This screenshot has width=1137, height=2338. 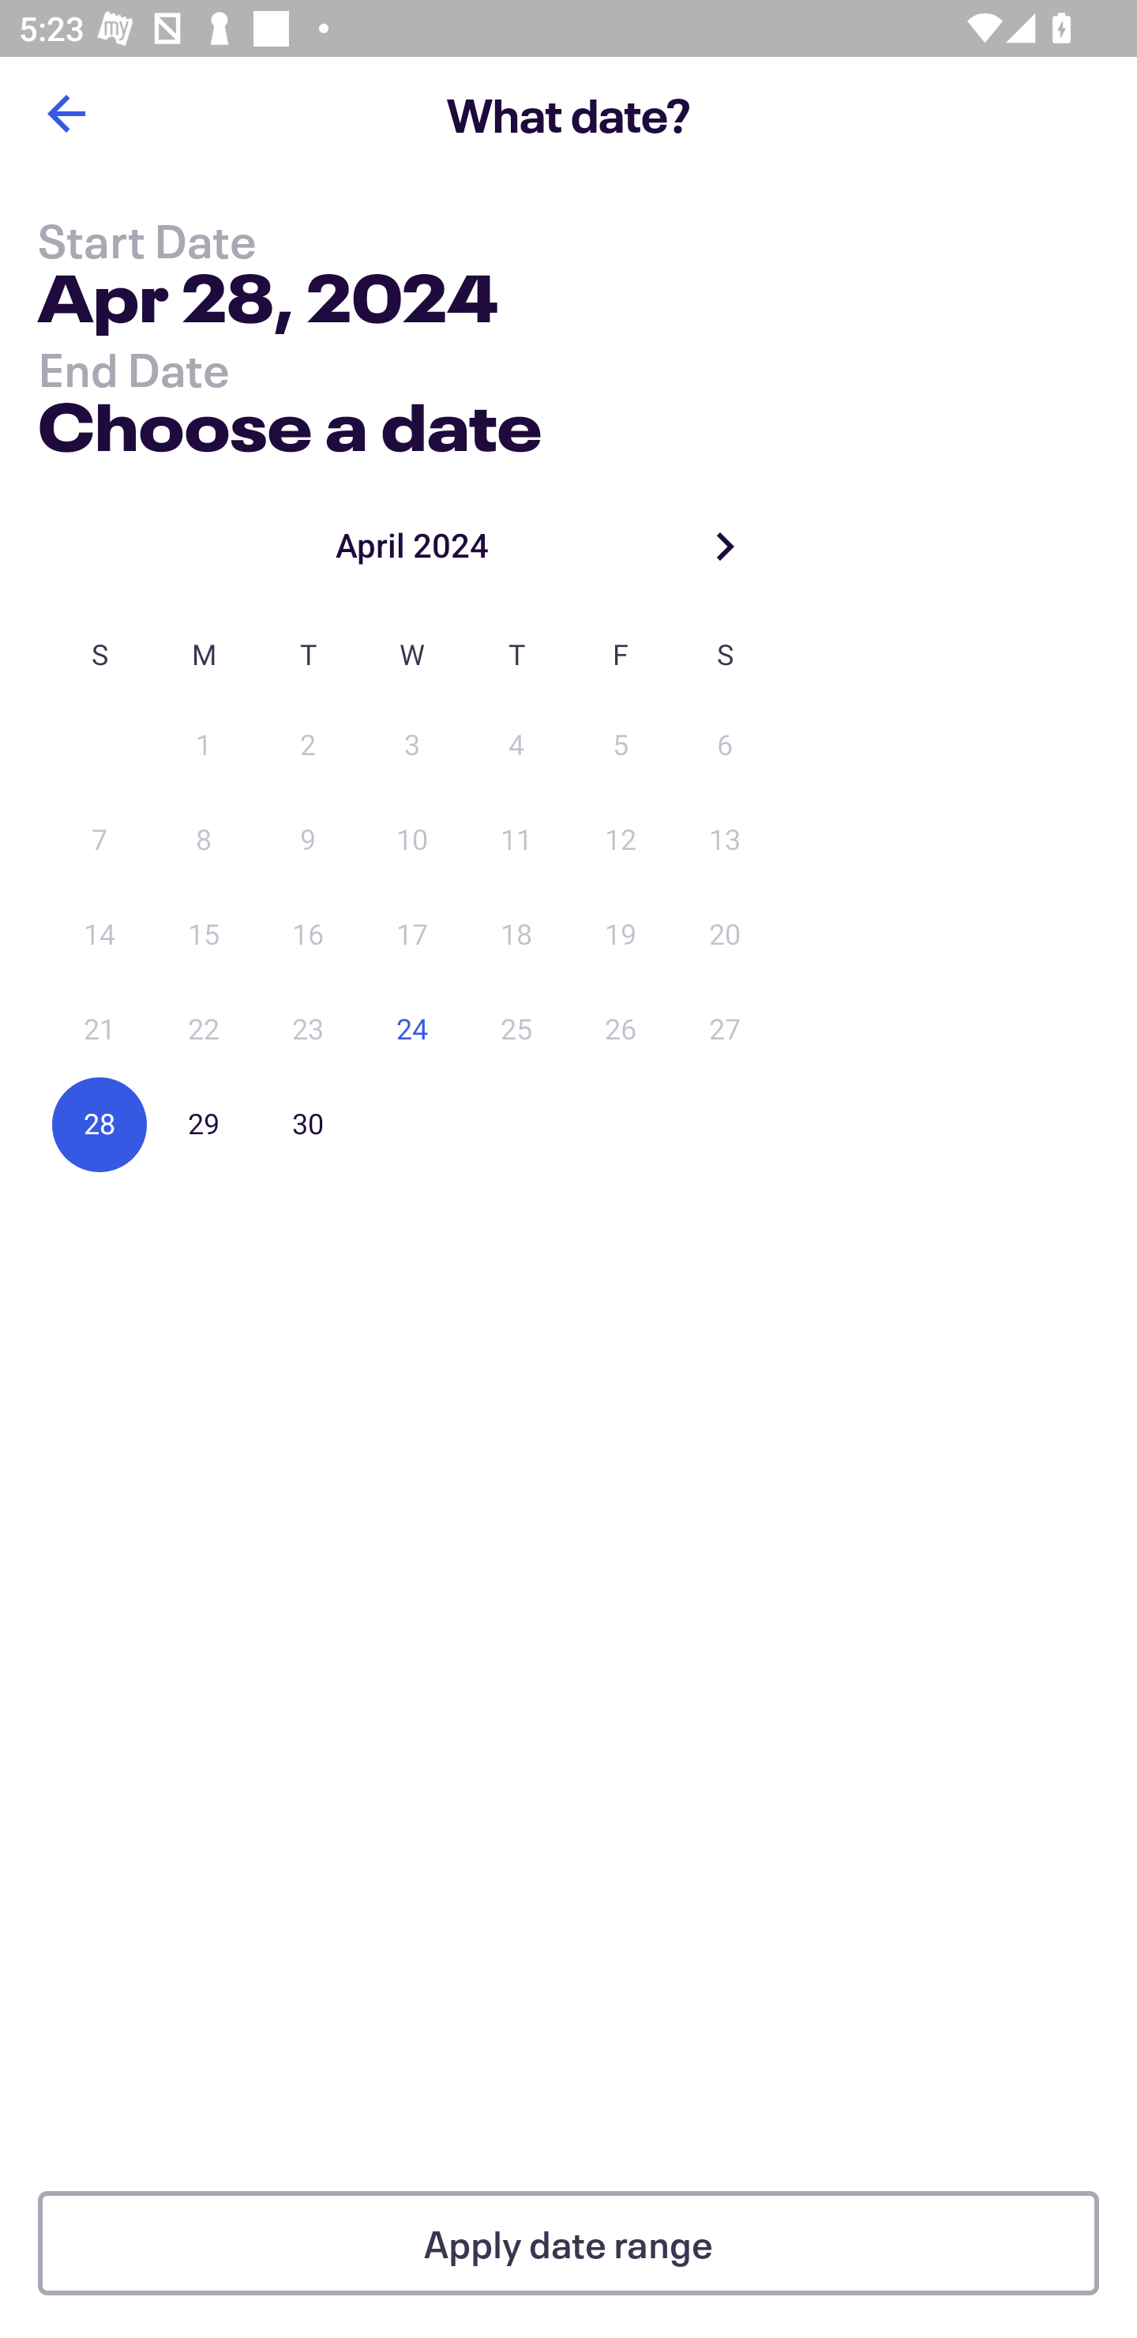 I want to click on 10 10 April 2024, so click(x=412, y=840).